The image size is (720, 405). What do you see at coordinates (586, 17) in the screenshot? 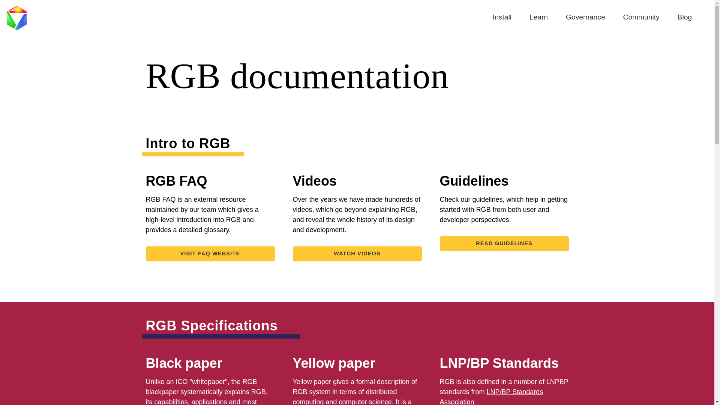
I see `Governance` at bounding box center [586, 17].